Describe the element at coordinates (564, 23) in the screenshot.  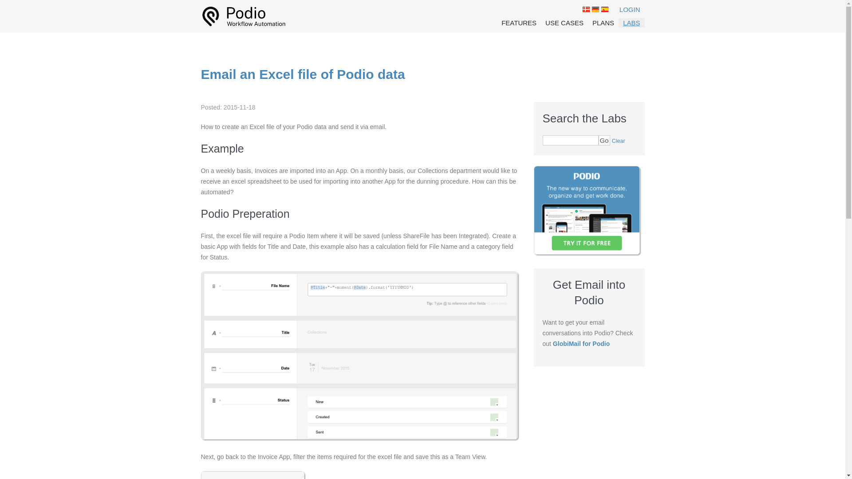
I see `USE CASES` at that location.